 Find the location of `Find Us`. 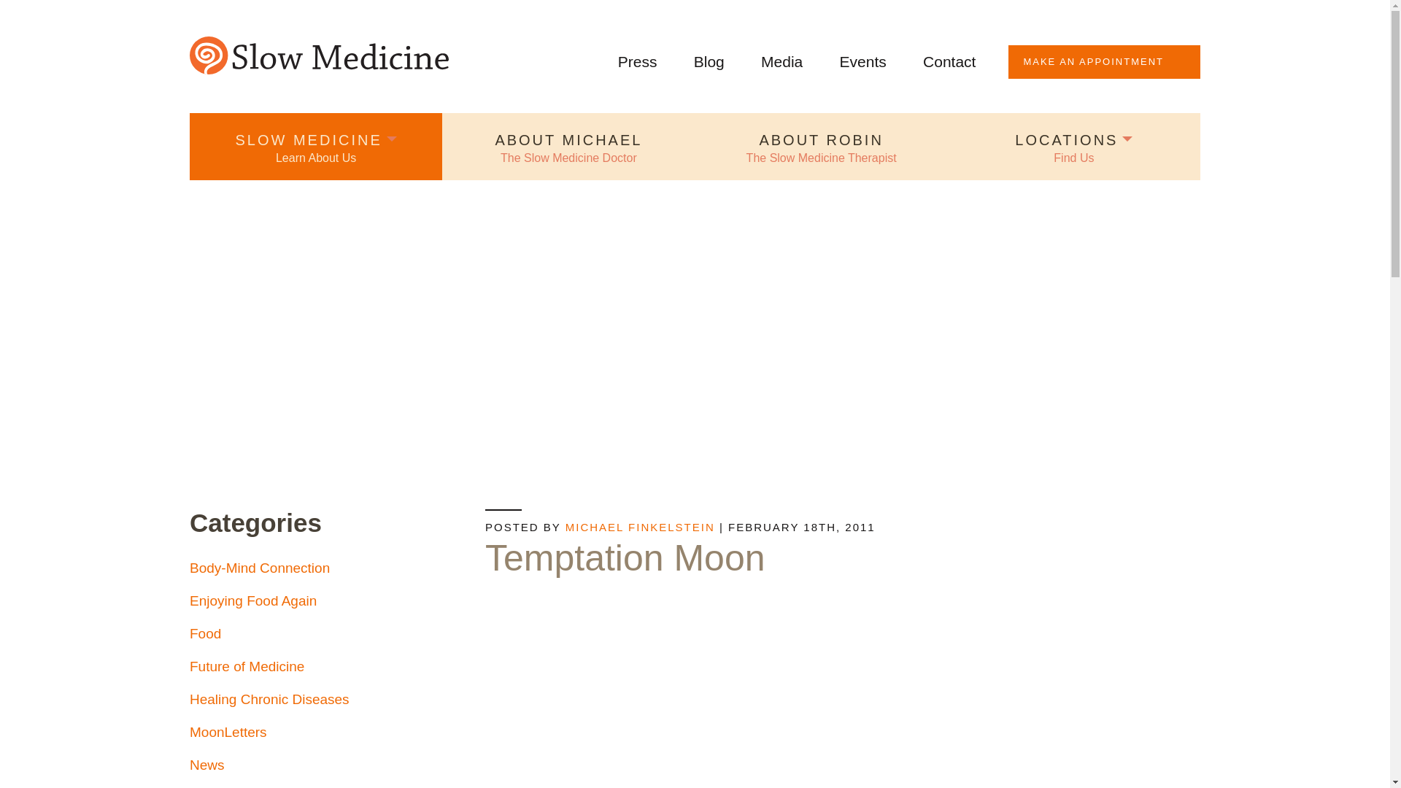

Find Us is located at coordinates (1074, 147).